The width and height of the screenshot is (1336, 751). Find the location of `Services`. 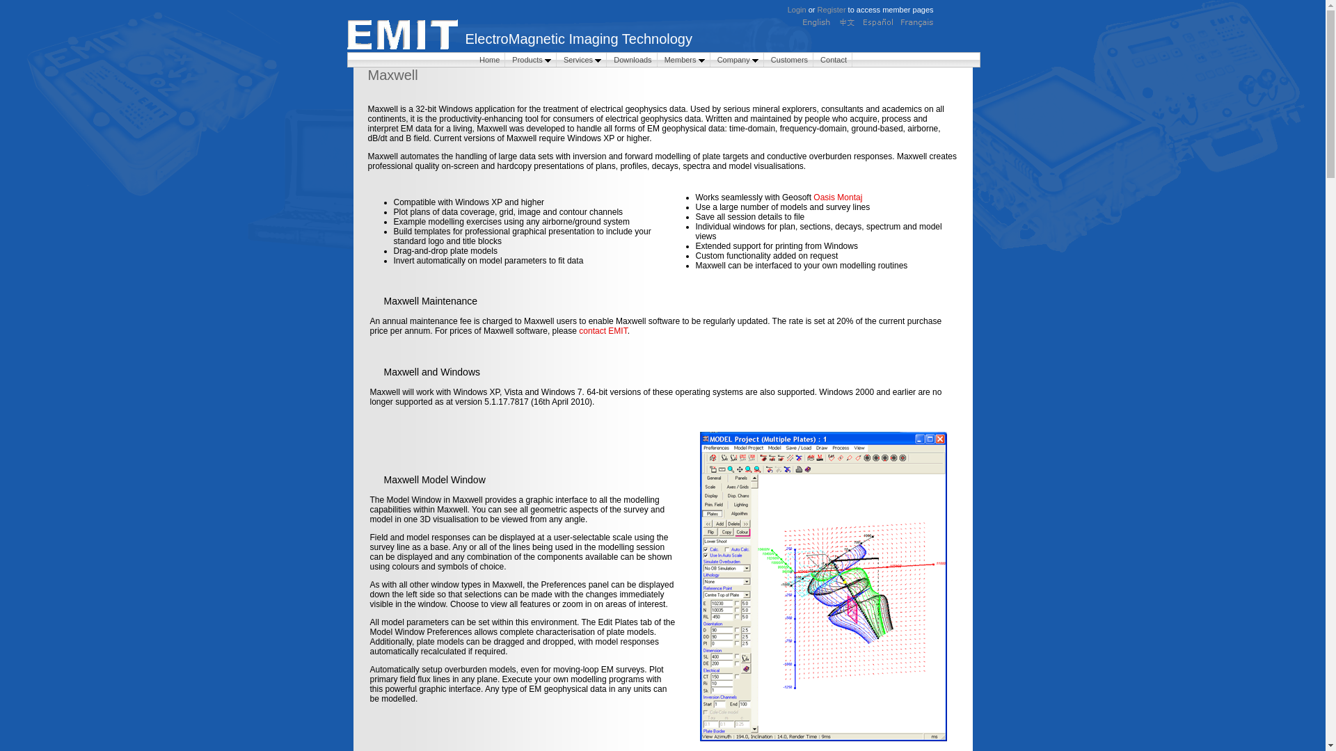

Services is located at coordinates (583, 60).